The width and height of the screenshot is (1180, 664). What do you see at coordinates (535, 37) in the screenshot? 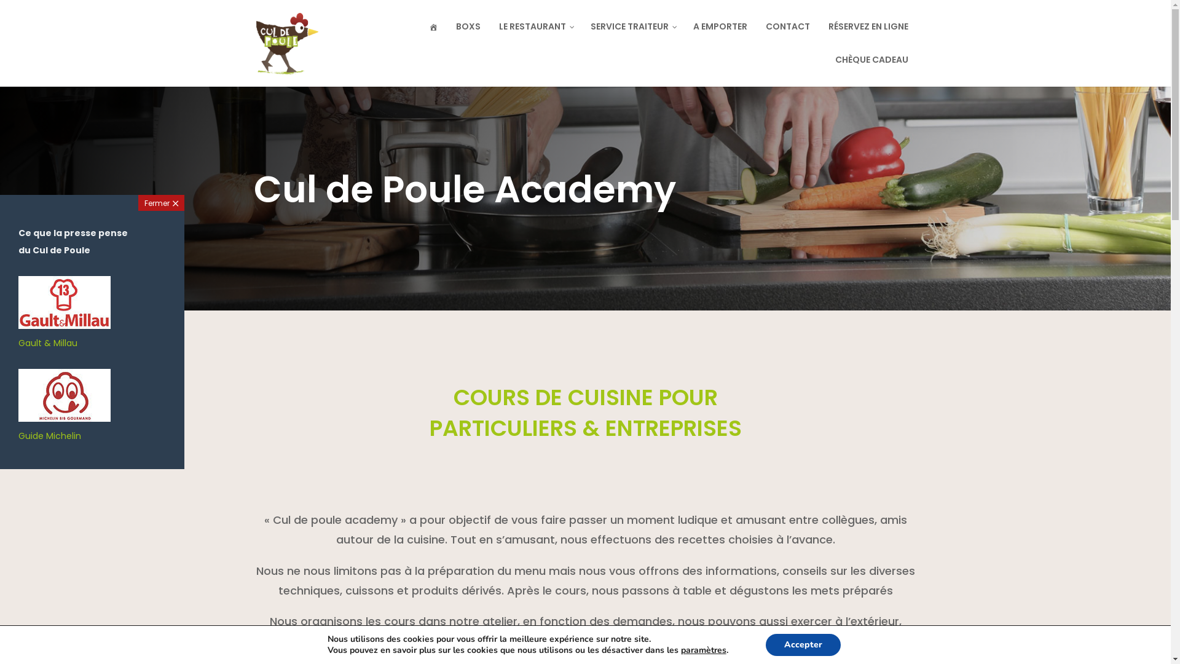
I see `LE RESTAURANT` at bounding box center [535, 37].